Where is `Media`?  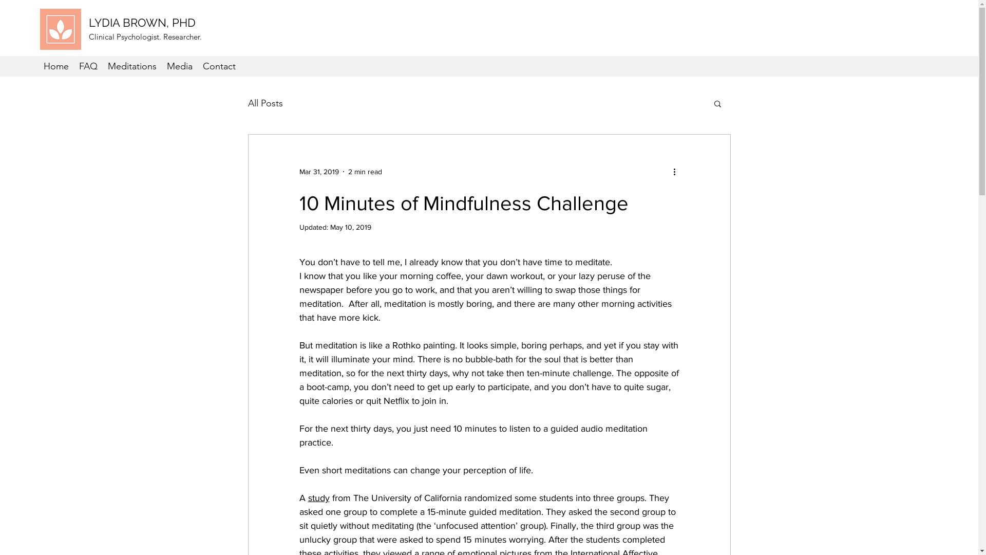 Media is located at coordinates (180, 66).